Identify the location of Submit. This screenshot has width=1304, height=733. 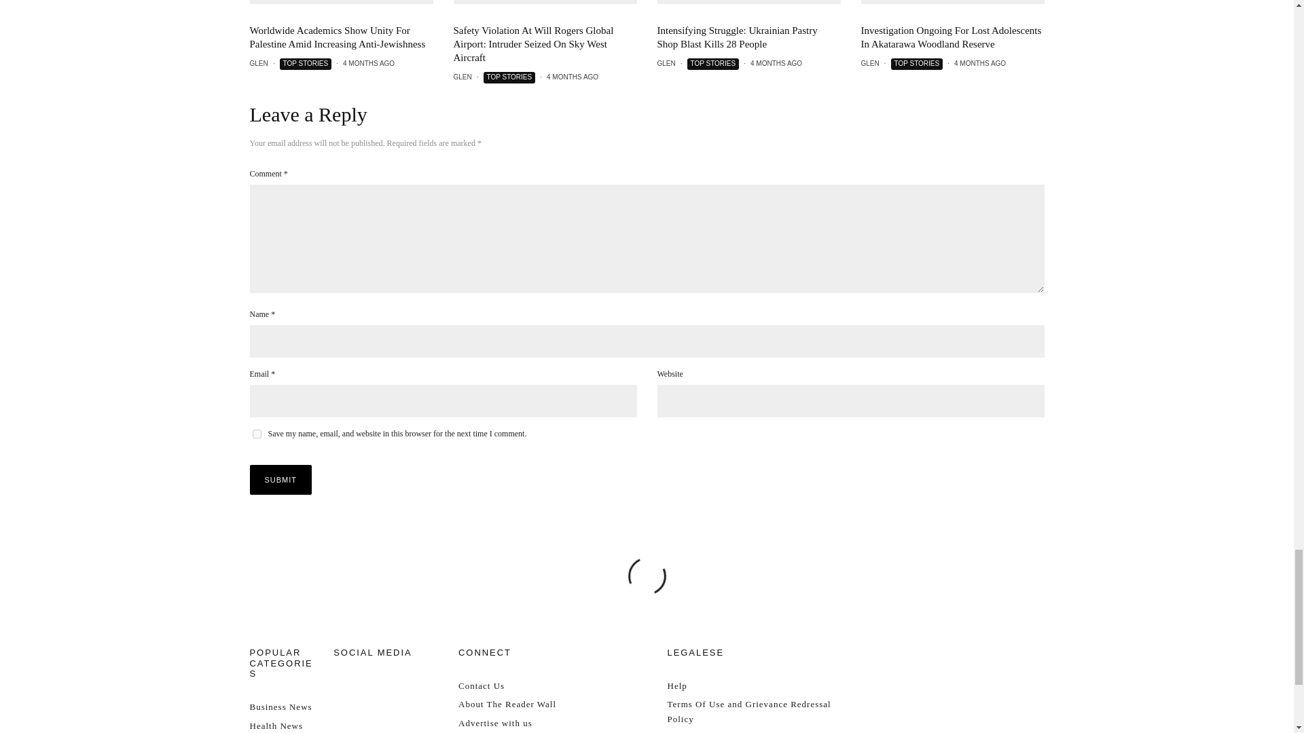
(281, 479).